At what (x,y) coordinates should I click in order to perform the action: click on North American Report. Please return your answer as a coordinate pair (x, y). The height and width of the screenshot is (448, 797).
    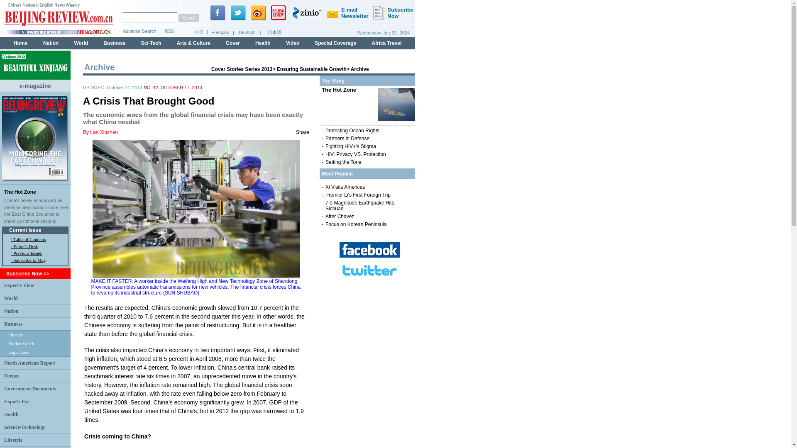
    Looking at the image, I should click on (29, 363).